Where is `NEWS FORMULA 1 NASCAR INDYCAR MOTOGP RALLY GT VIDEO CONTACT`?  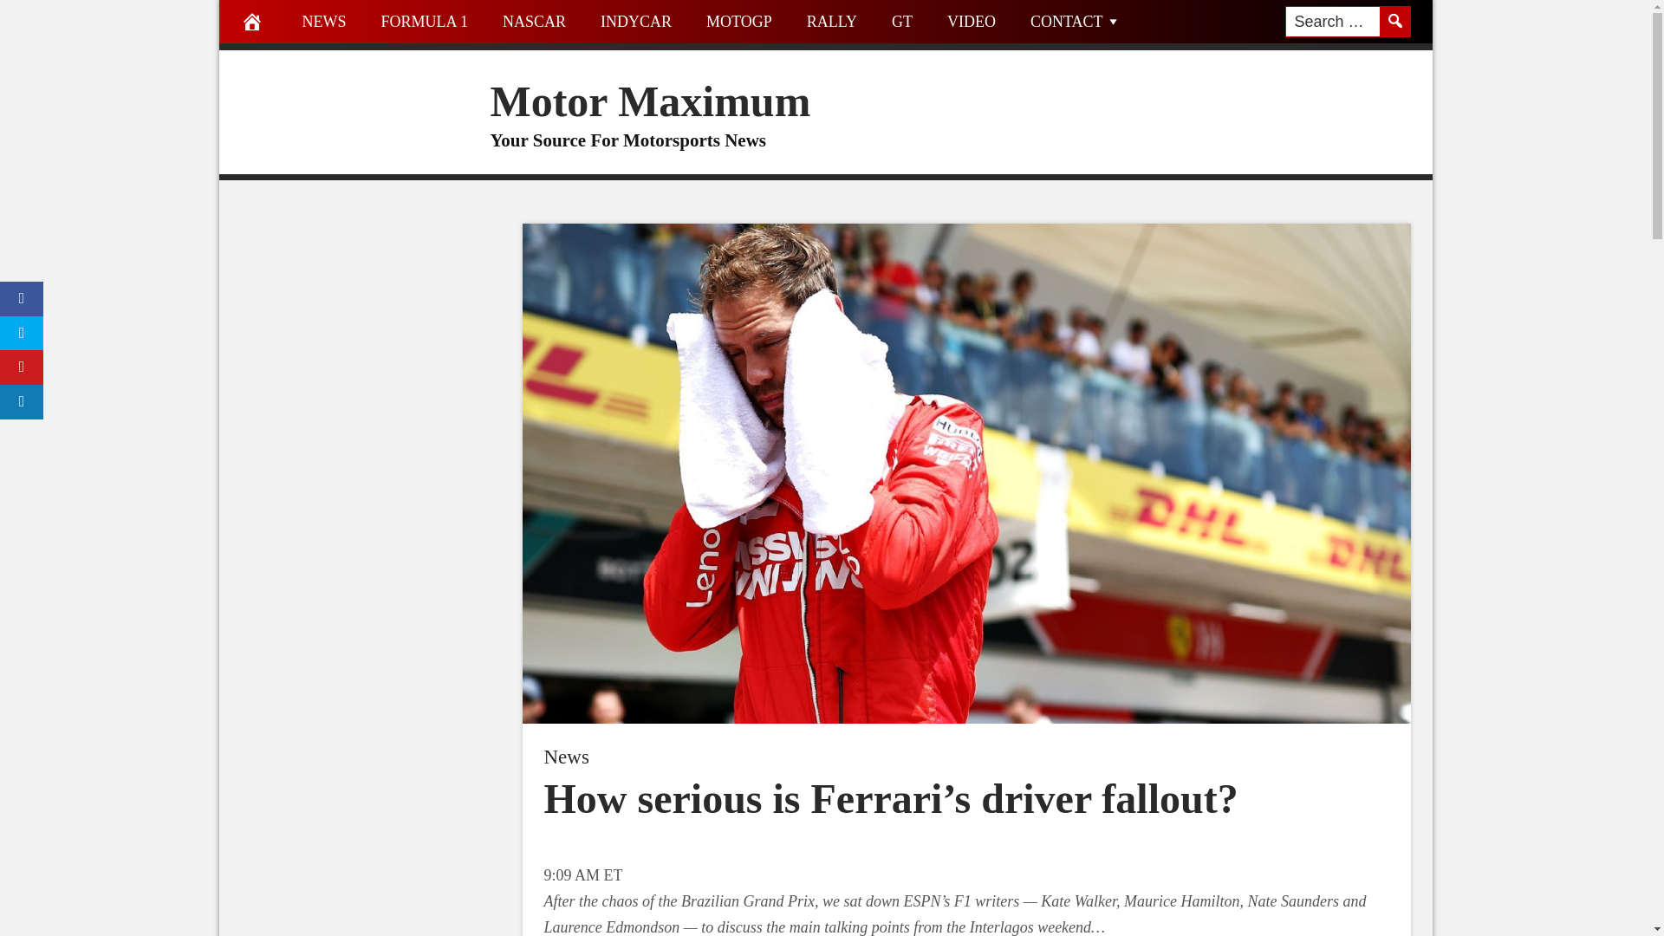
NEWS FORMULA 1 NASCAR INDYCAR MOTOGP RALLY GT VIDEO CONTACT is located at coordinates (824, 25).